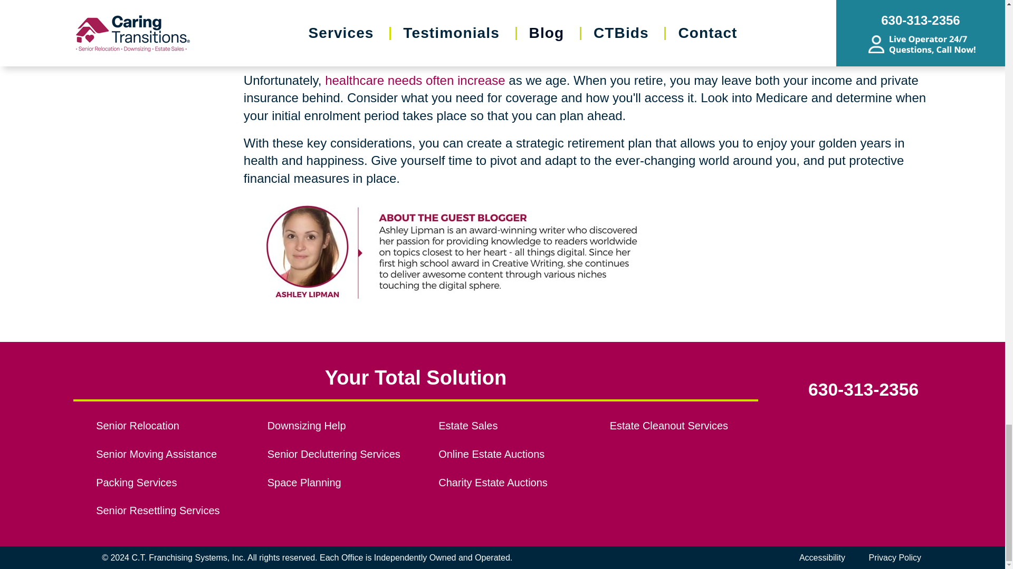 The image size is (1013, 569). I want to click on healthcare needs often increase, so click(415, 80).